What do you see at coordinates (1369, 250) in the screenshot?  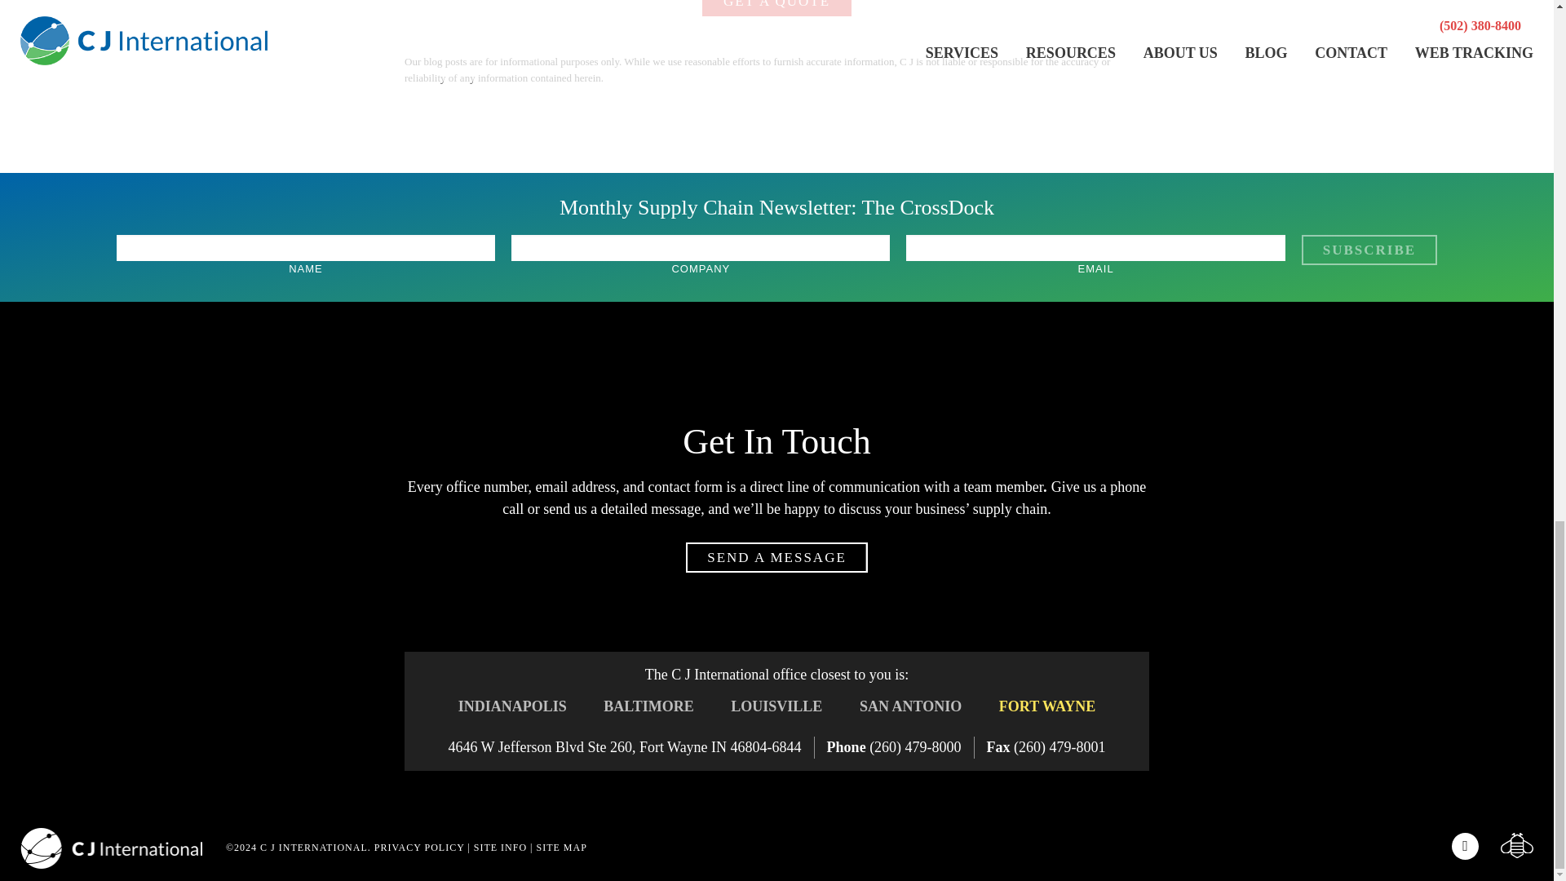 I see `SUBSCRIBE` at bounding box center [1369, 250].